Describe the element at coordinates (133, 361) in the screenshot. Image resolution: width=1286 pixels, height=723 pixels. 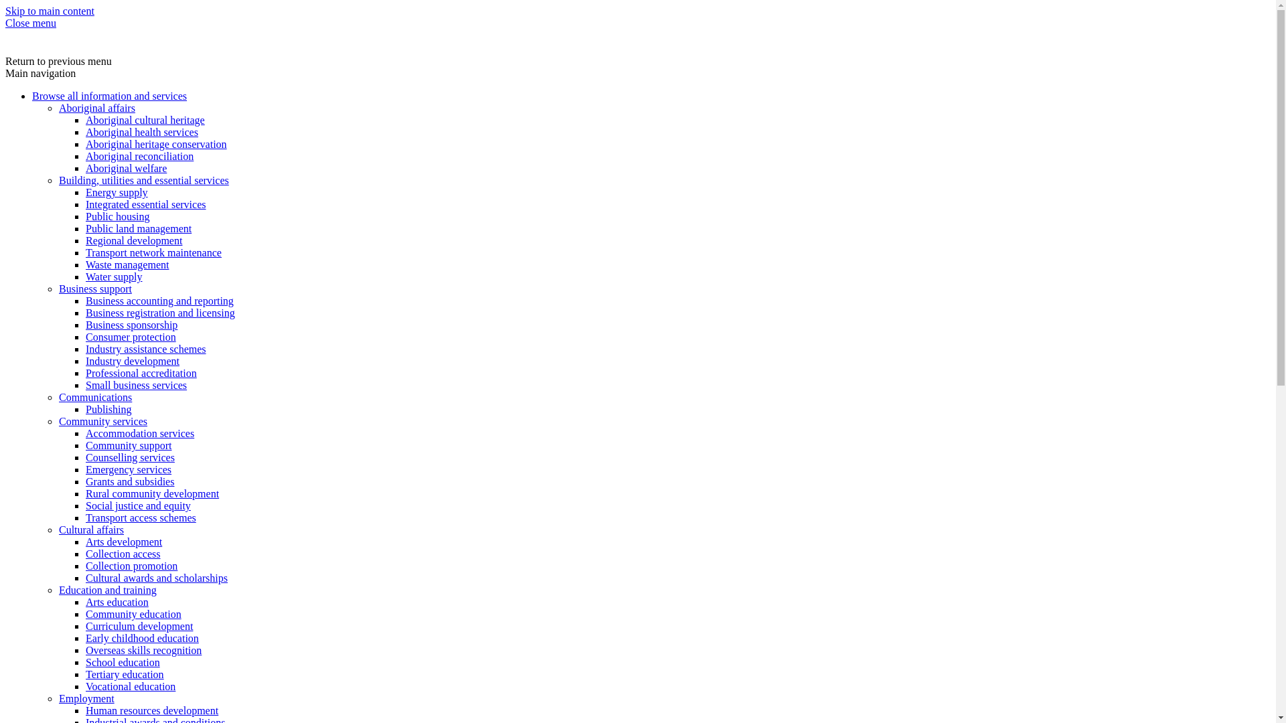
I see `Industry development` at that location.